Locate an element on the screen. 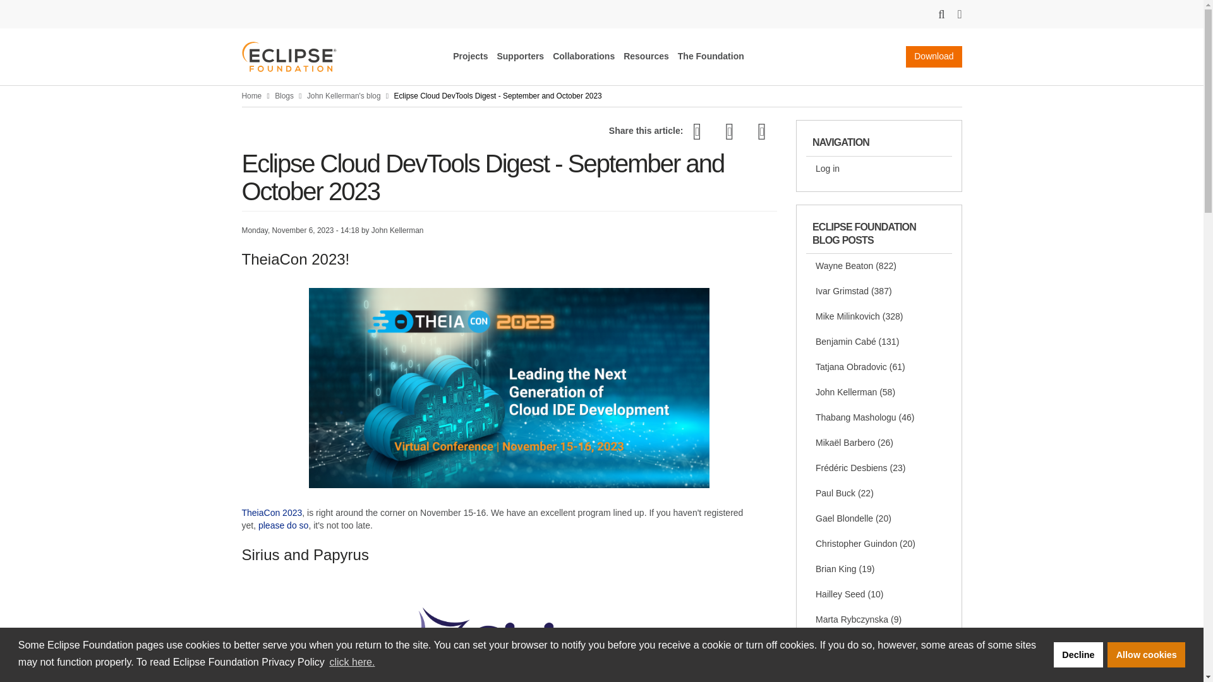 The image size is (1213, 682). Projects is located at coordinates (470, 56).